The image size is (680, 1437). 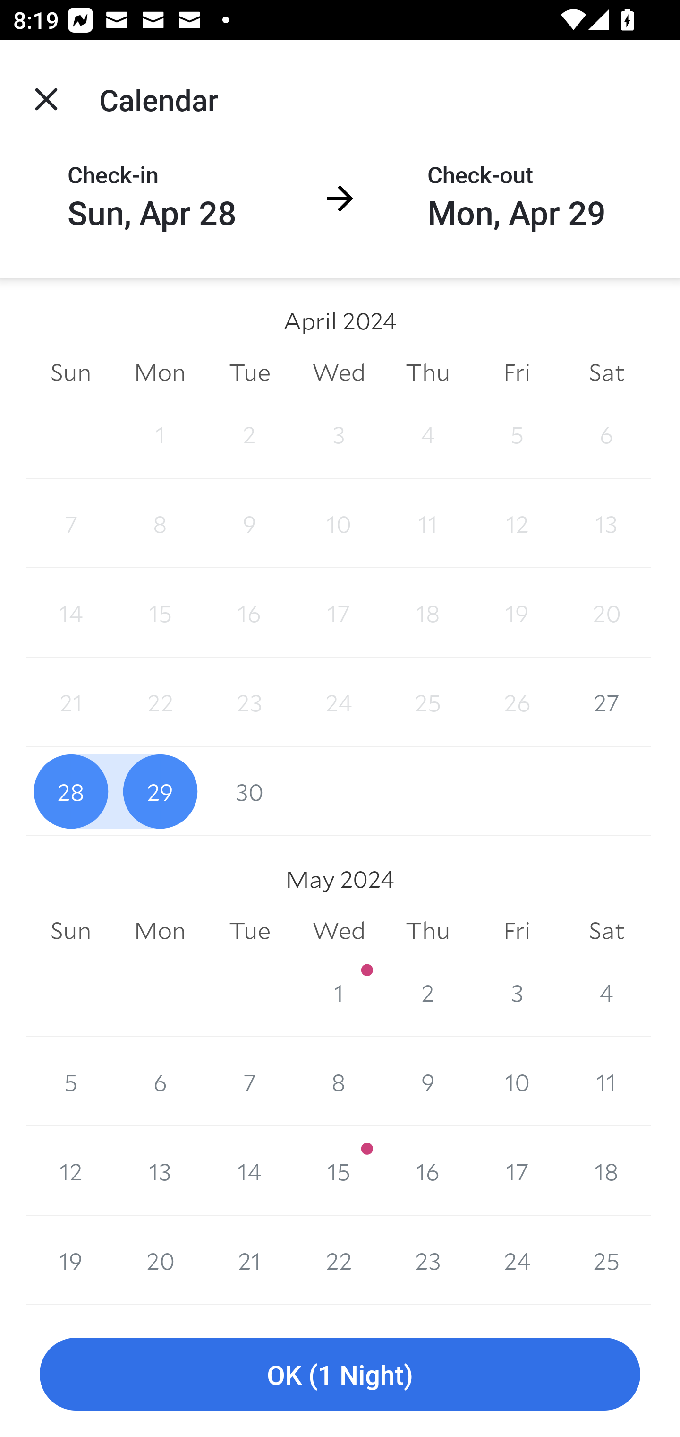 What do you see at coordinates (71, 1171) in the screenshot?
I see `12 12 May 2024` at bounding box center [71, 1171].